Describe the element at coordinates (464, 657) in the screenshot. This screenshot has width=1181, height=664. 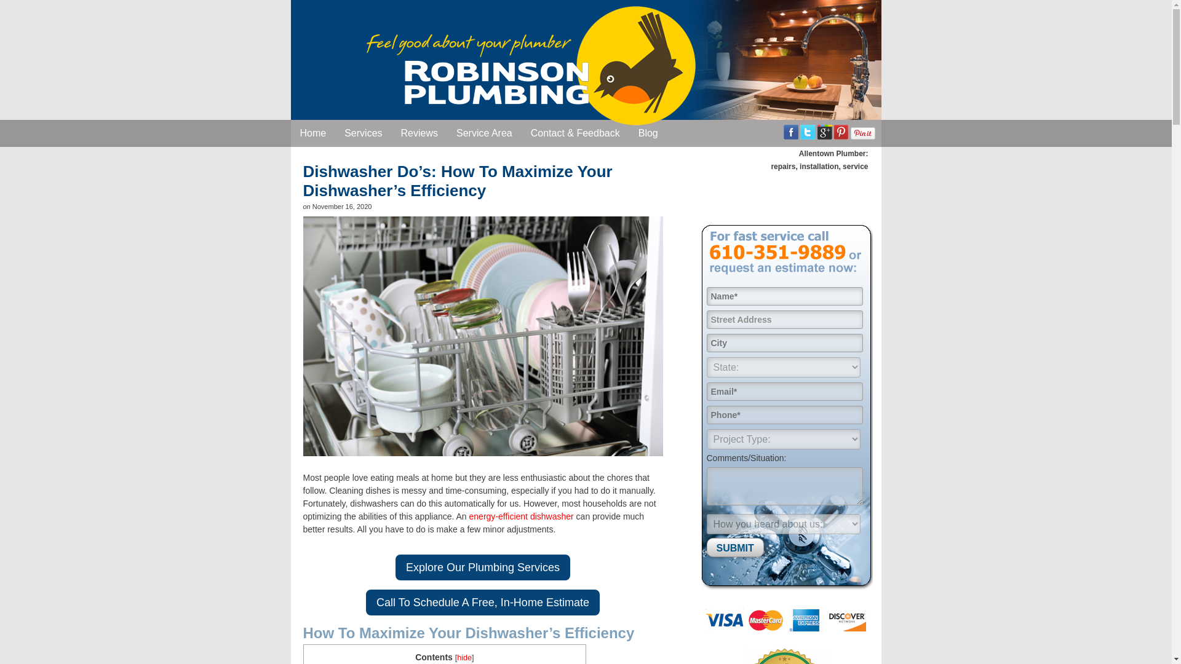
I see `hide` at that location.